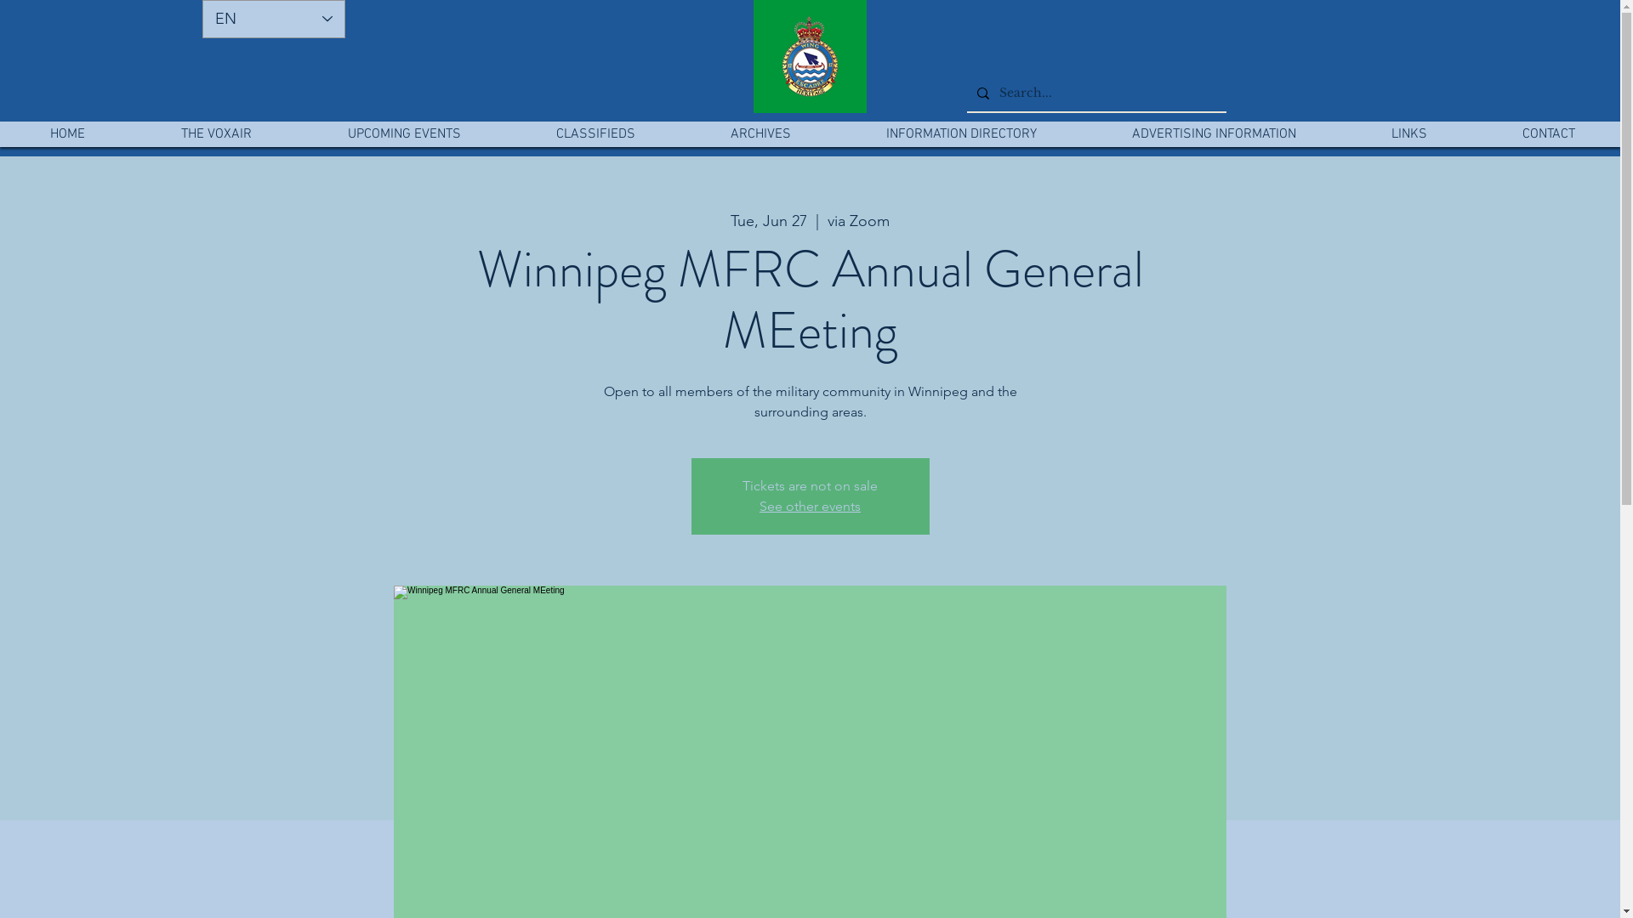 This screenshot has width=1633, height=918. Describe the element at coordinates (810, 507) in the screenshot. I see `See other events` at that location.